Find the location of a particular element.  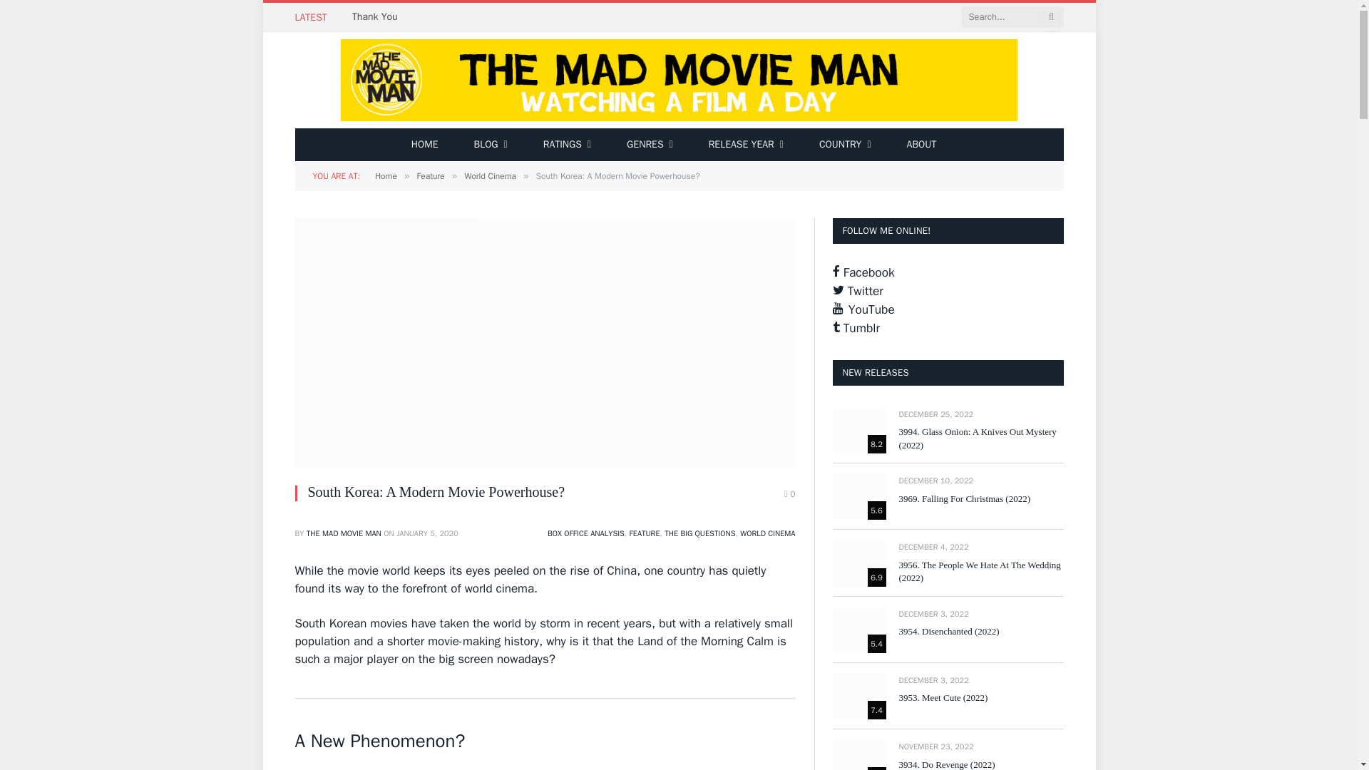

RATINGS is located at coordinates (568, 144).